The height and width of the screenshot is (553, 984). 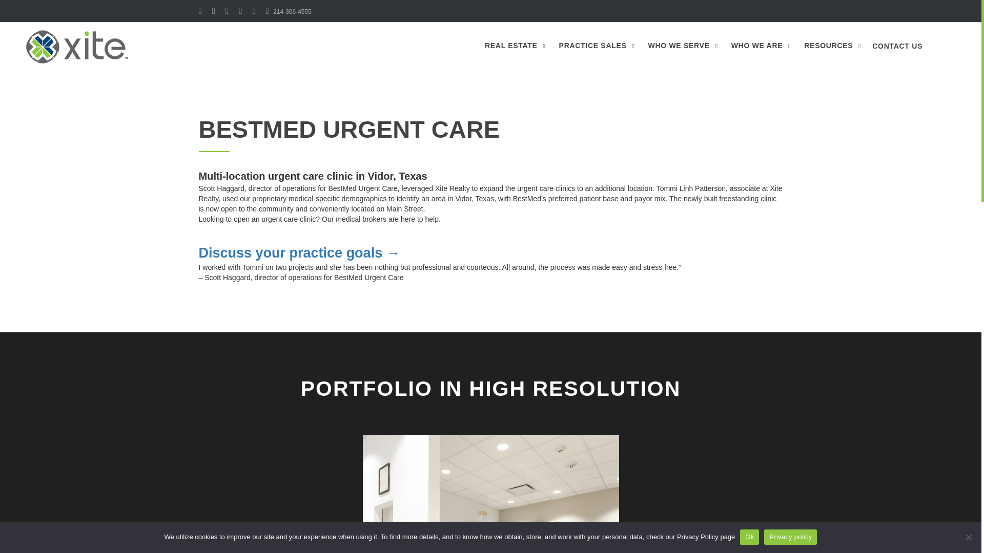 I want to click on No, so click(x=969, y=537).